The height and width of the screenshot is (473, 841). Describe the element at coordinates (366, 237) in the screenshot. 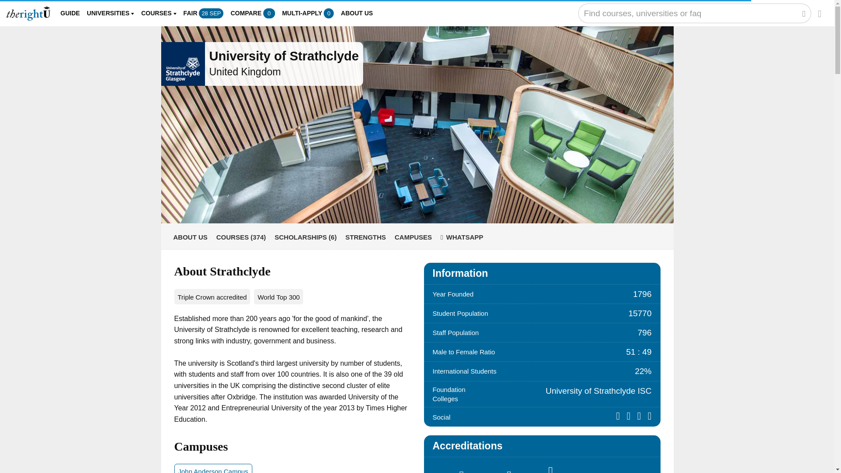

I see `STRENGTHS` at that location.